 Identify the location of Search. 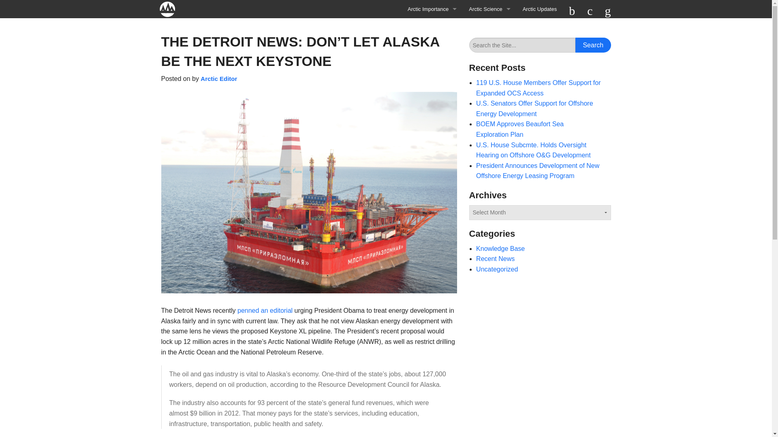
(593, 45).